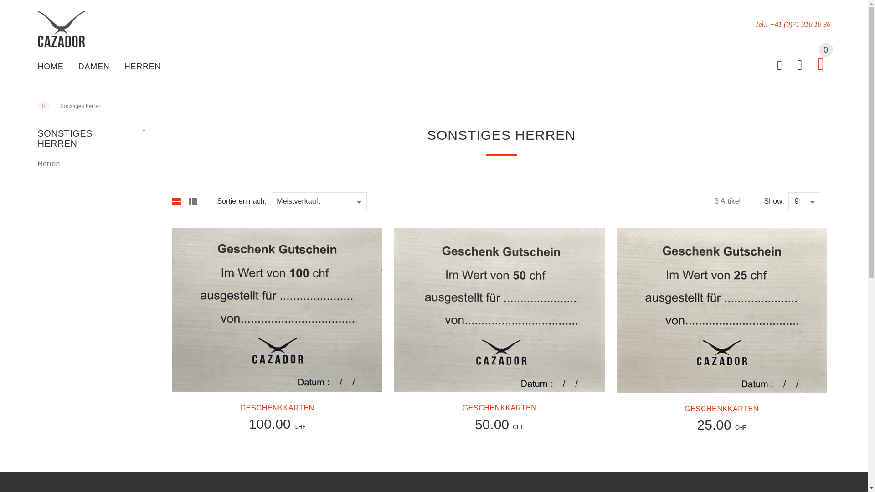 The height and width of the screenshot is (492, 875). I want to click on GESCHENKKARTEN, so click(499, 408).